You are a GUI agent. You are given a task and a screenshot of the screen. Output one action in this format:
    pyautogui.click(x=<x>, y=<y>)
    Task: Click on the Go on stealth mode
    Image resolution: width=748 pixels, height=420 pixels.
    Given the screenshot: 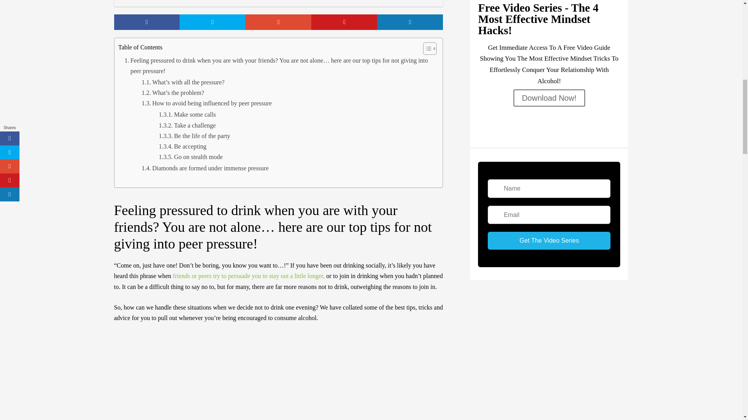 What is the action you would take?
    pyautogui.click(x=191, y=156)
    